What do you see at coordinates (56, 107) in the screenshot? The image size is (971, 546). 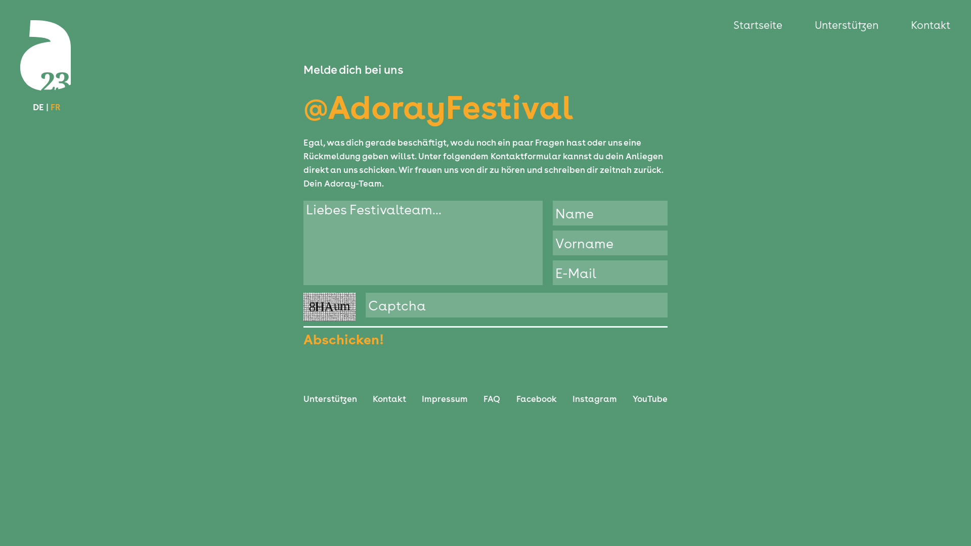 I see `FR` at bounding box center [56, 107].